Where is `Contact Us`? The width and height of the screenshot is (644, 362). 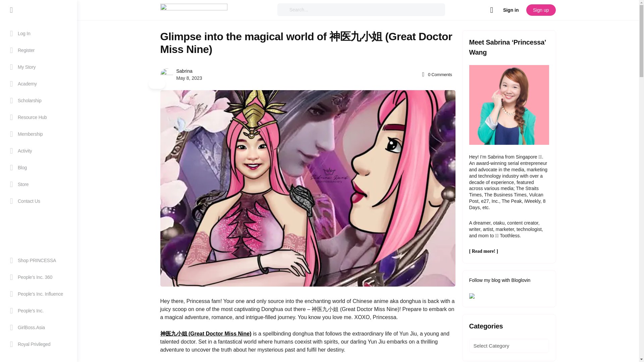 Contact Us is located at coordinates (38, 201).